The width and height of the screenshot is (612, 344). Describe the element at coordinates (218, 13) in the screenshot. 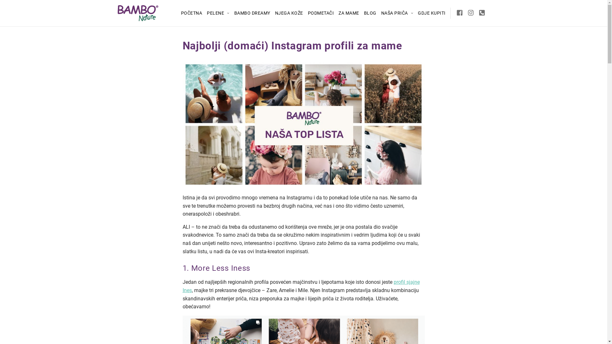

I see `PELENE` at that location.